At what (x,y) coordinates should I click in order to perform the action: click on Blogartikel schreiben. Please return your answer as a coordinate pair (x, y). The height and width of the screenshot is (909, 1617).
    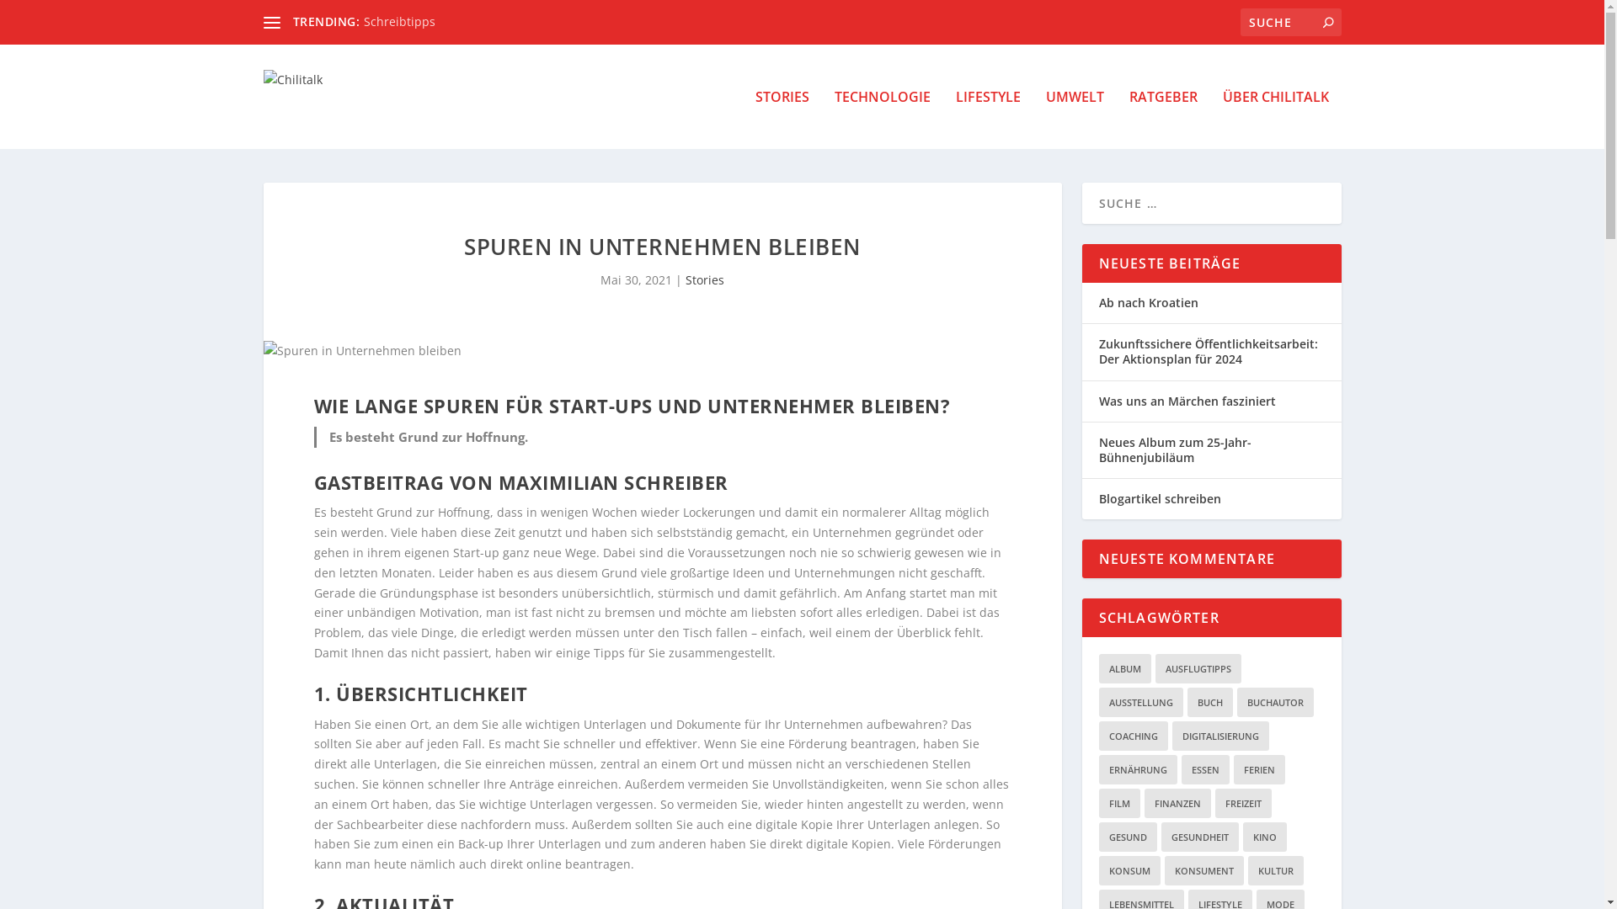
    Looking at the image, I should click on (1159, 498).